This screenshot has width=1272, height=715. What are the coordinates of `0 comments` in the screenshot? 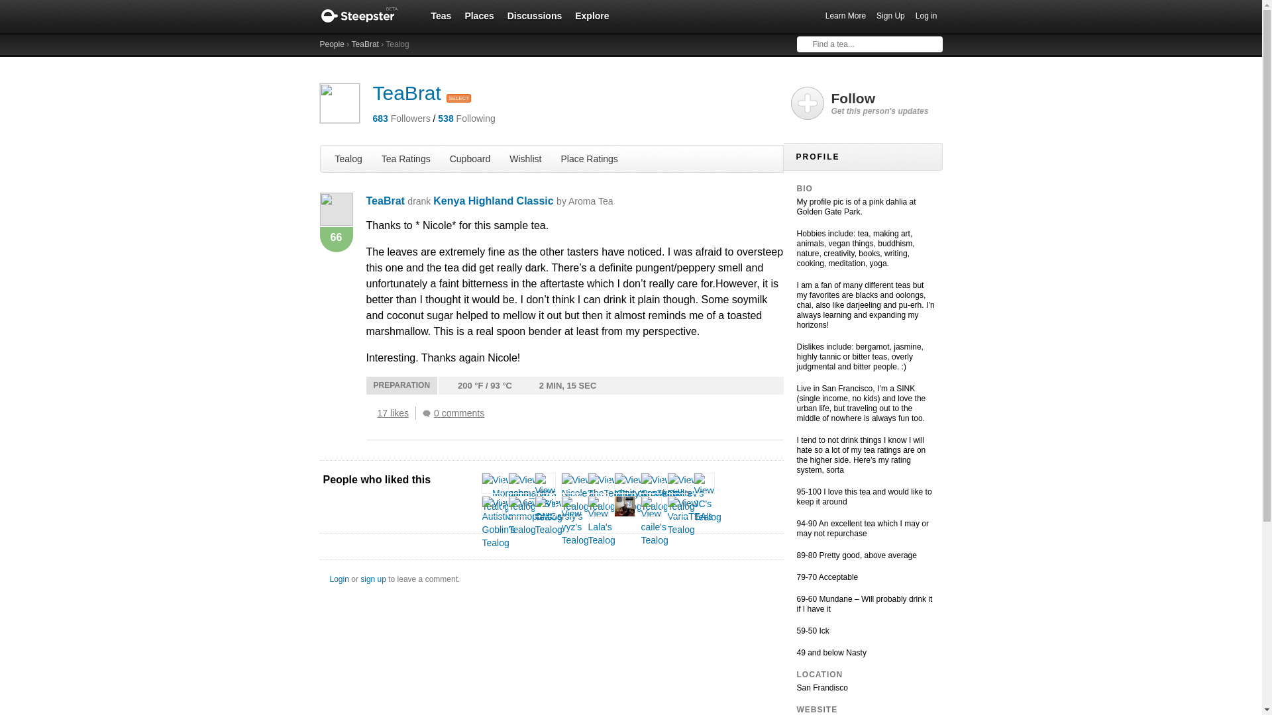 It's located at (456, 413).